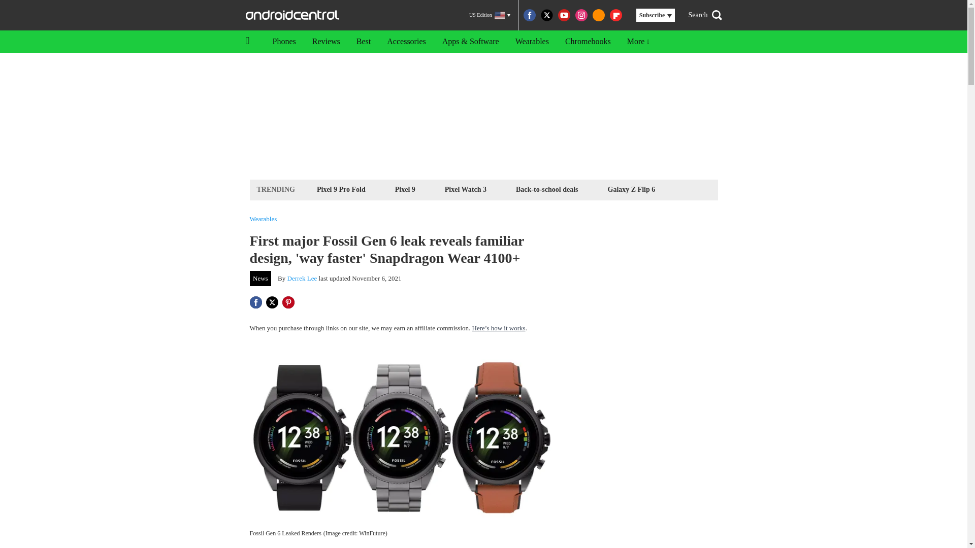 The image size is (975, 548). I want to click on Pixel 9 Pro Fold, so click(341, 189).